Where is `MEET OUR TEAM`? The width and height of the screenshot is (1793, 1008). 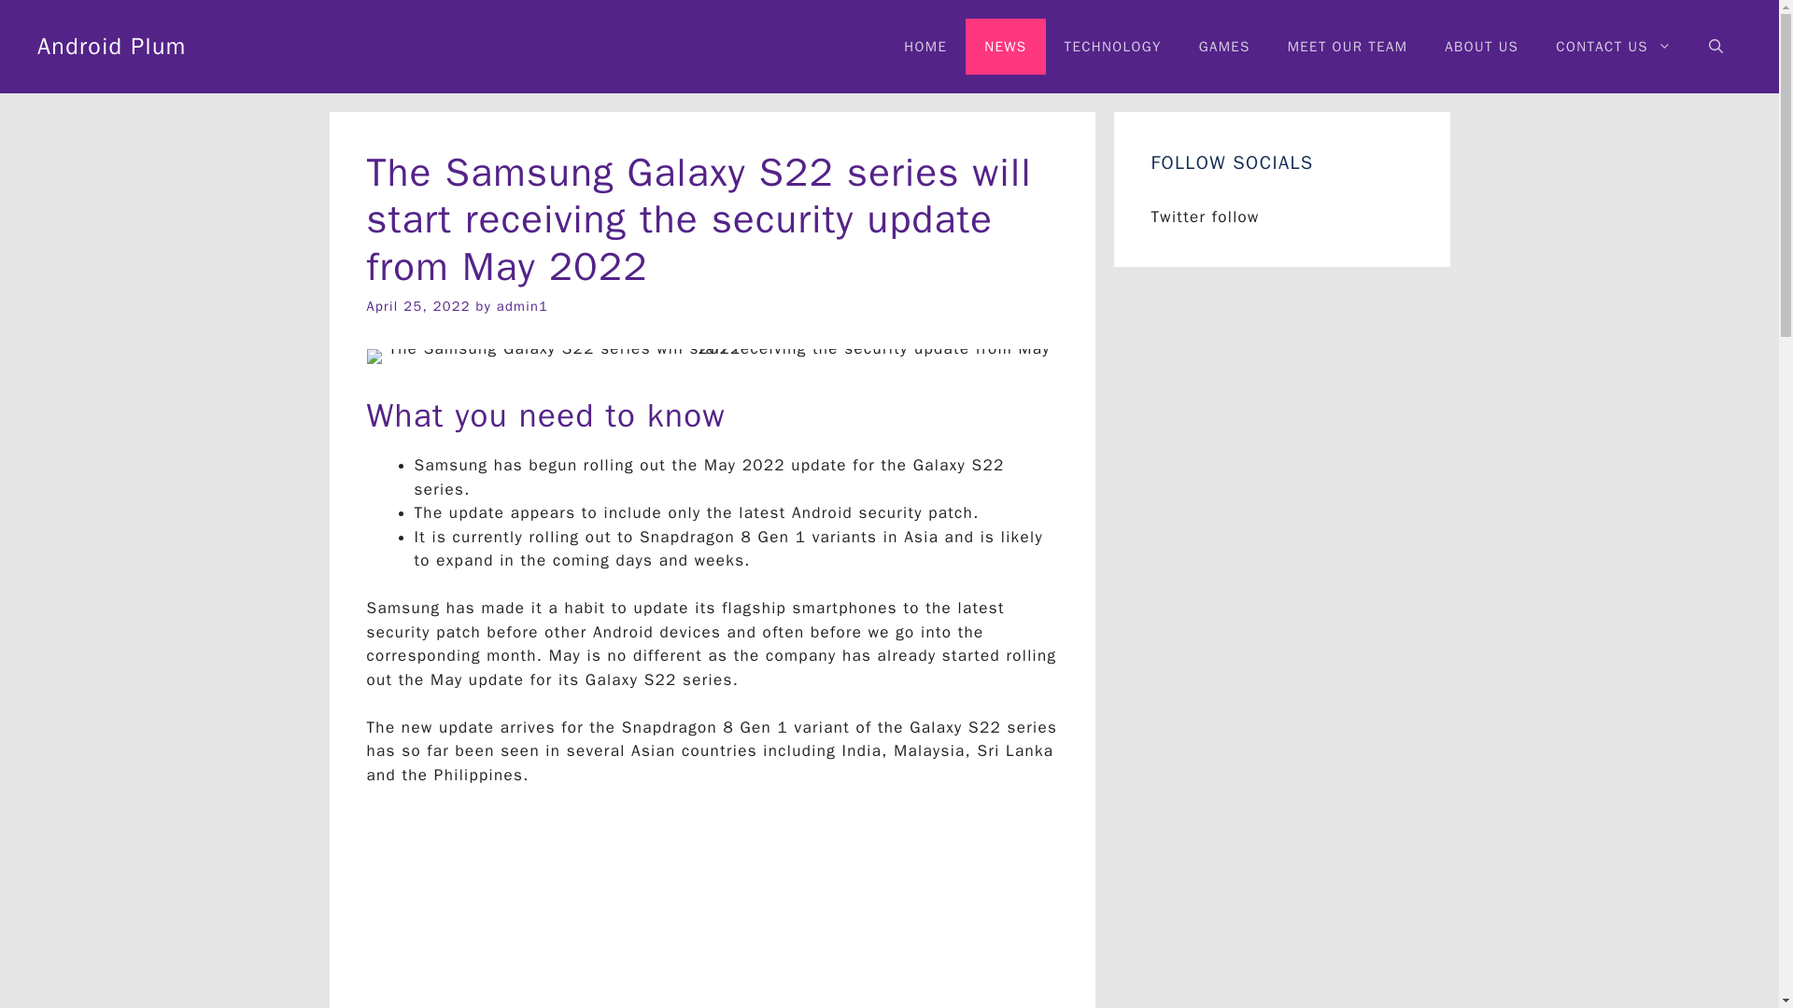
MEET OUR TEAM is located at coordinates (1348, 47).